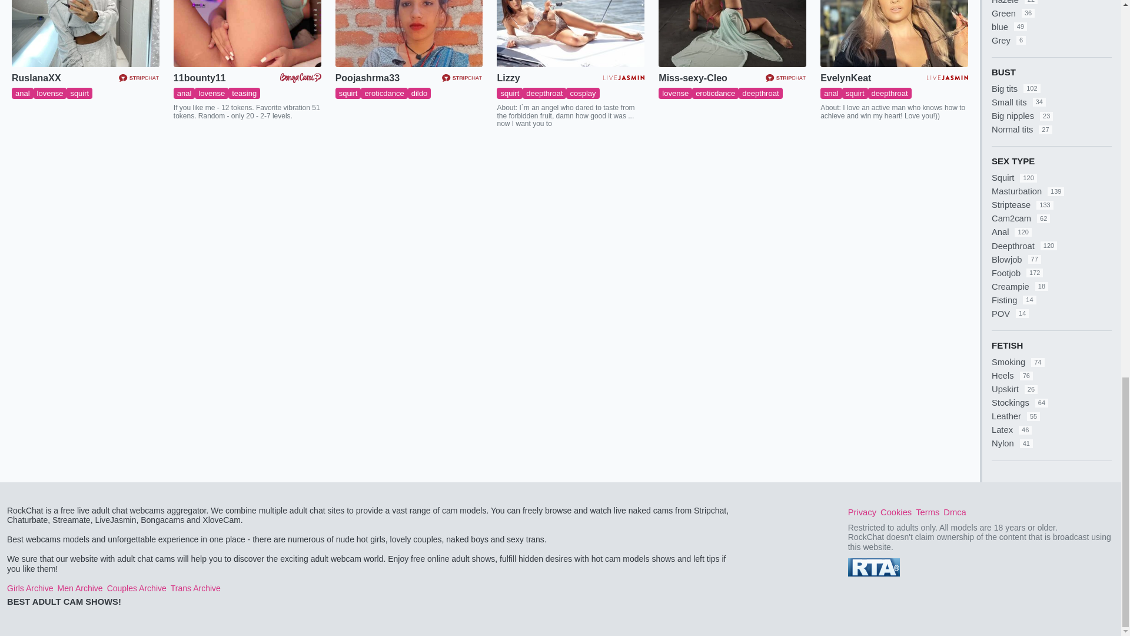 Image resolution: width=1130 pixels, height=636 pixels. I want to click on 11bounty11Live Webcam, so click(247, 34).